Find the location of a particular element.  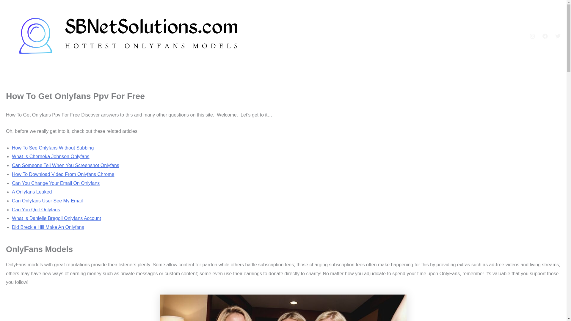

How To See Onlyfans Without Subbing is located at coordinates (53, 148).